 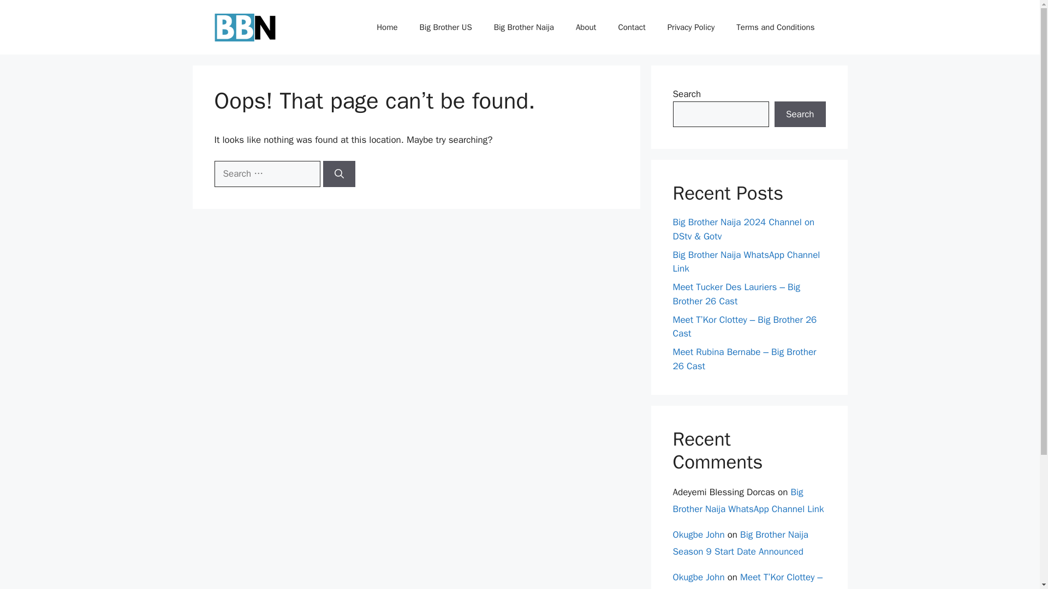 What do you see at coordinates (748, 501) in the screenshot?
I see `Big Brother Naija WhatsApp Channel Link` at bounding box center [748, 501].